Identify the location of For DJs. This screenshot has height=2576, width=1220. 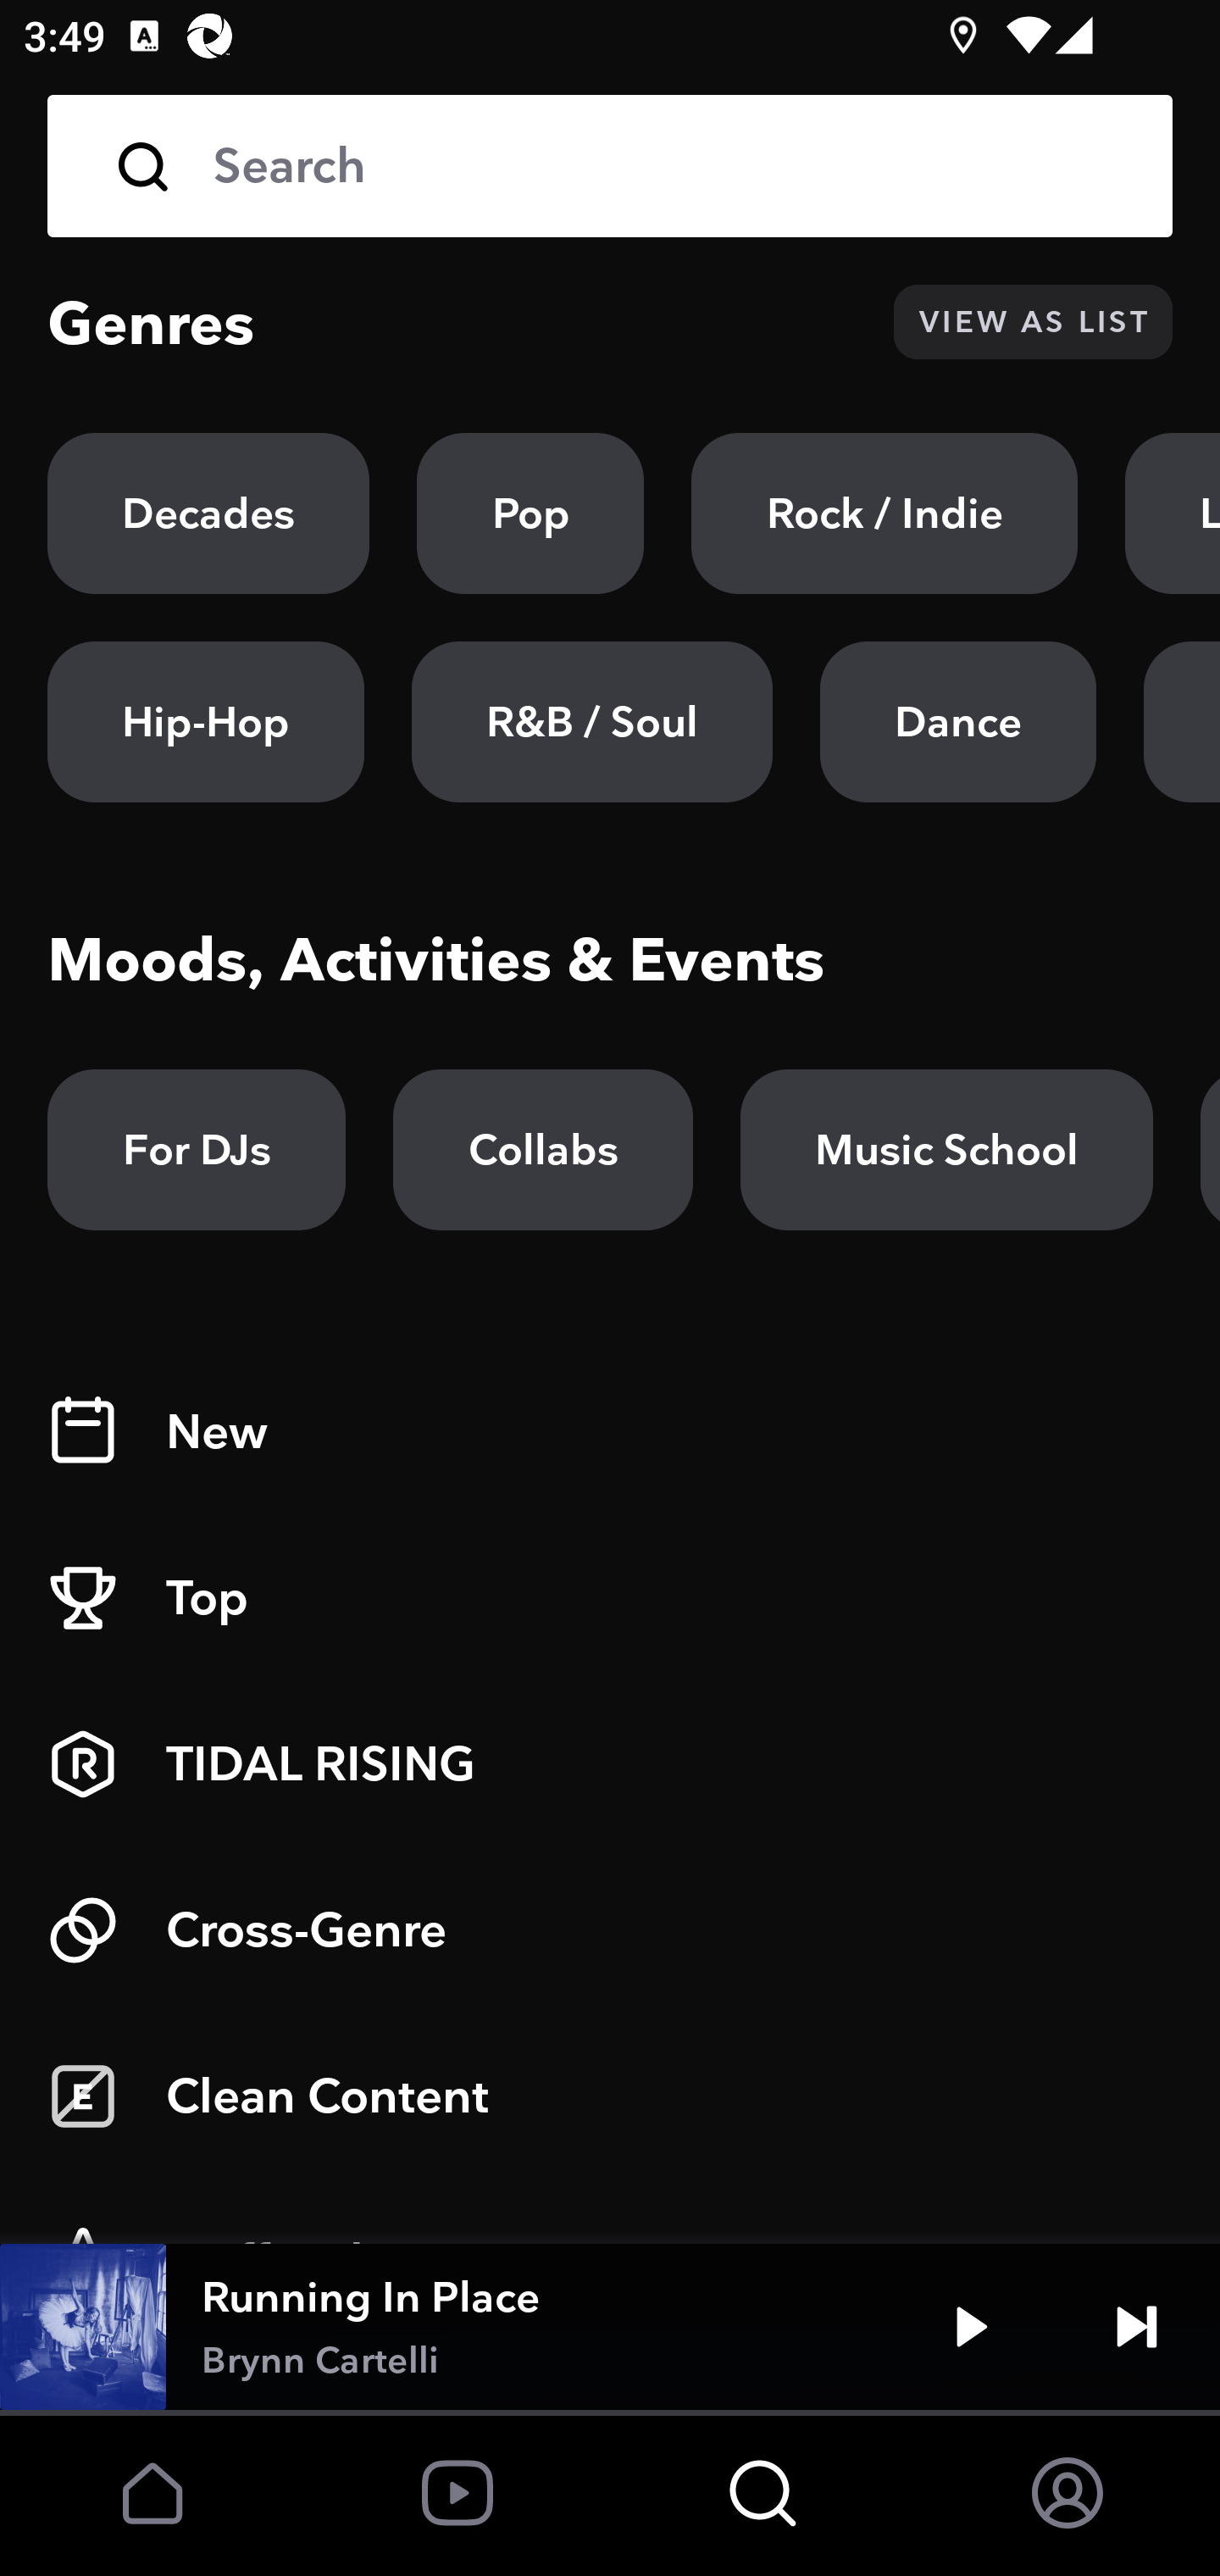
(197, 1150).